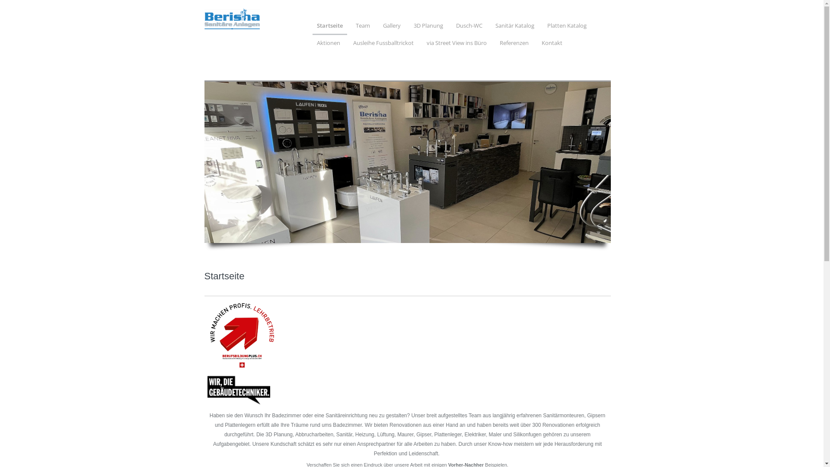  I want to click on Kontakt, so click(552, 45).